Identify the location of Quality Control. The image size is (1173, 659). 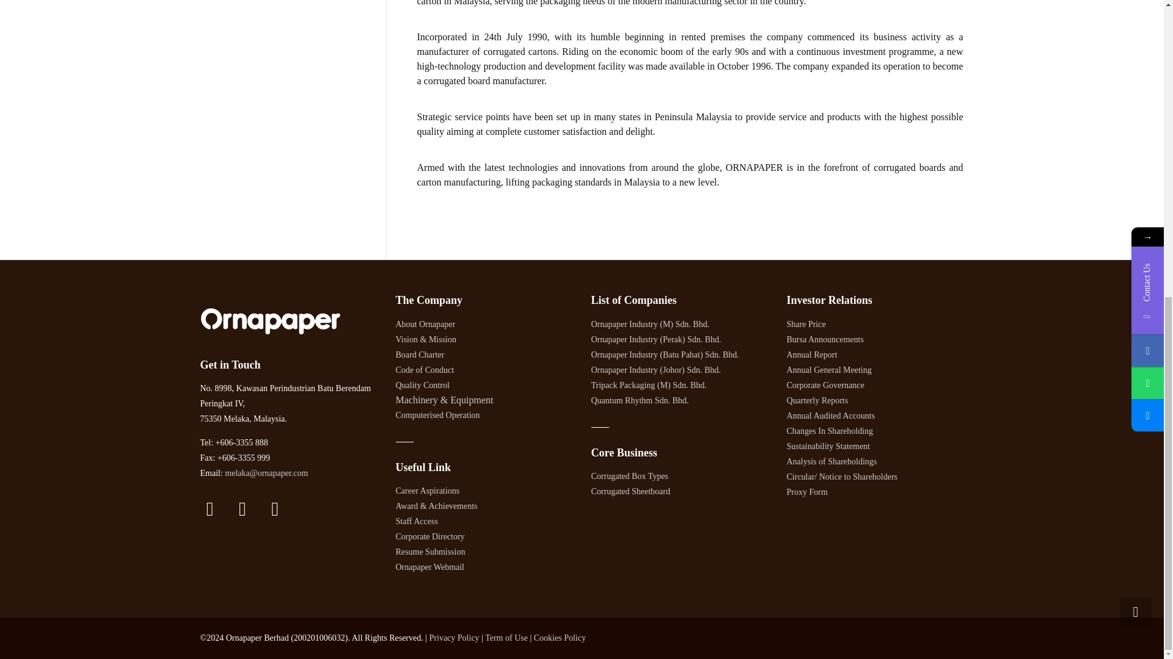
(423, 384).